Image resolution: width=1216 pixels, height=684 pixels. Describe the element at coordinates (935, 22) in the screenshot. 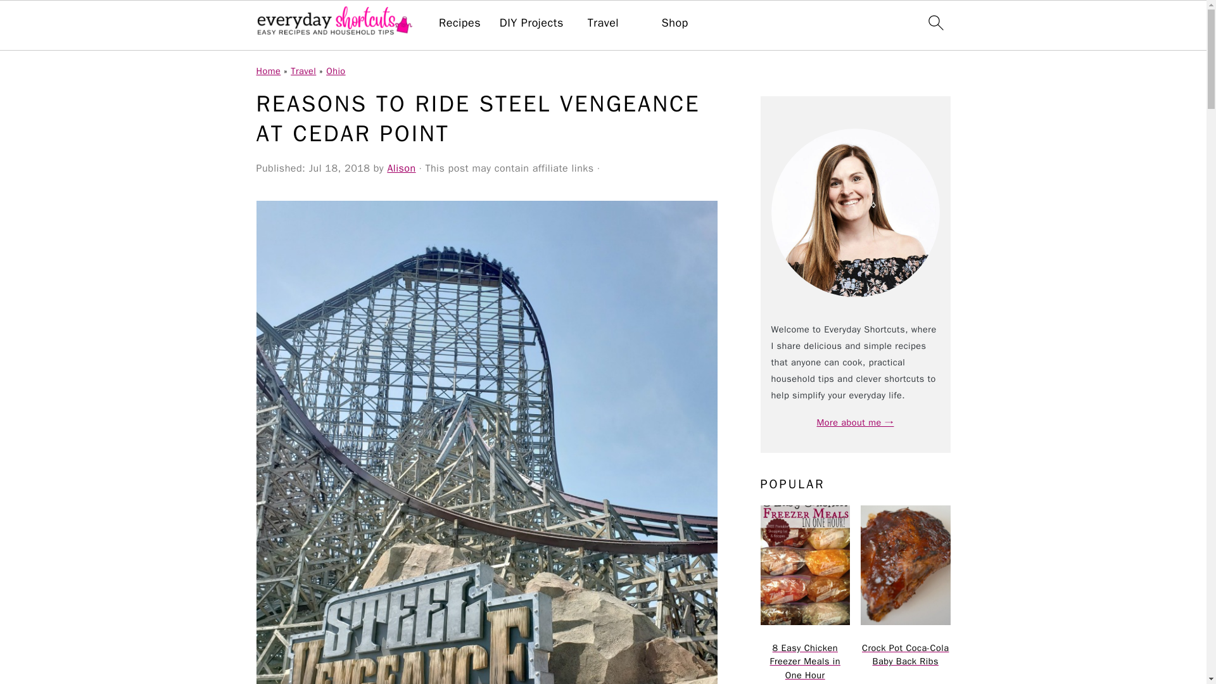

I see `search icon` at that location.